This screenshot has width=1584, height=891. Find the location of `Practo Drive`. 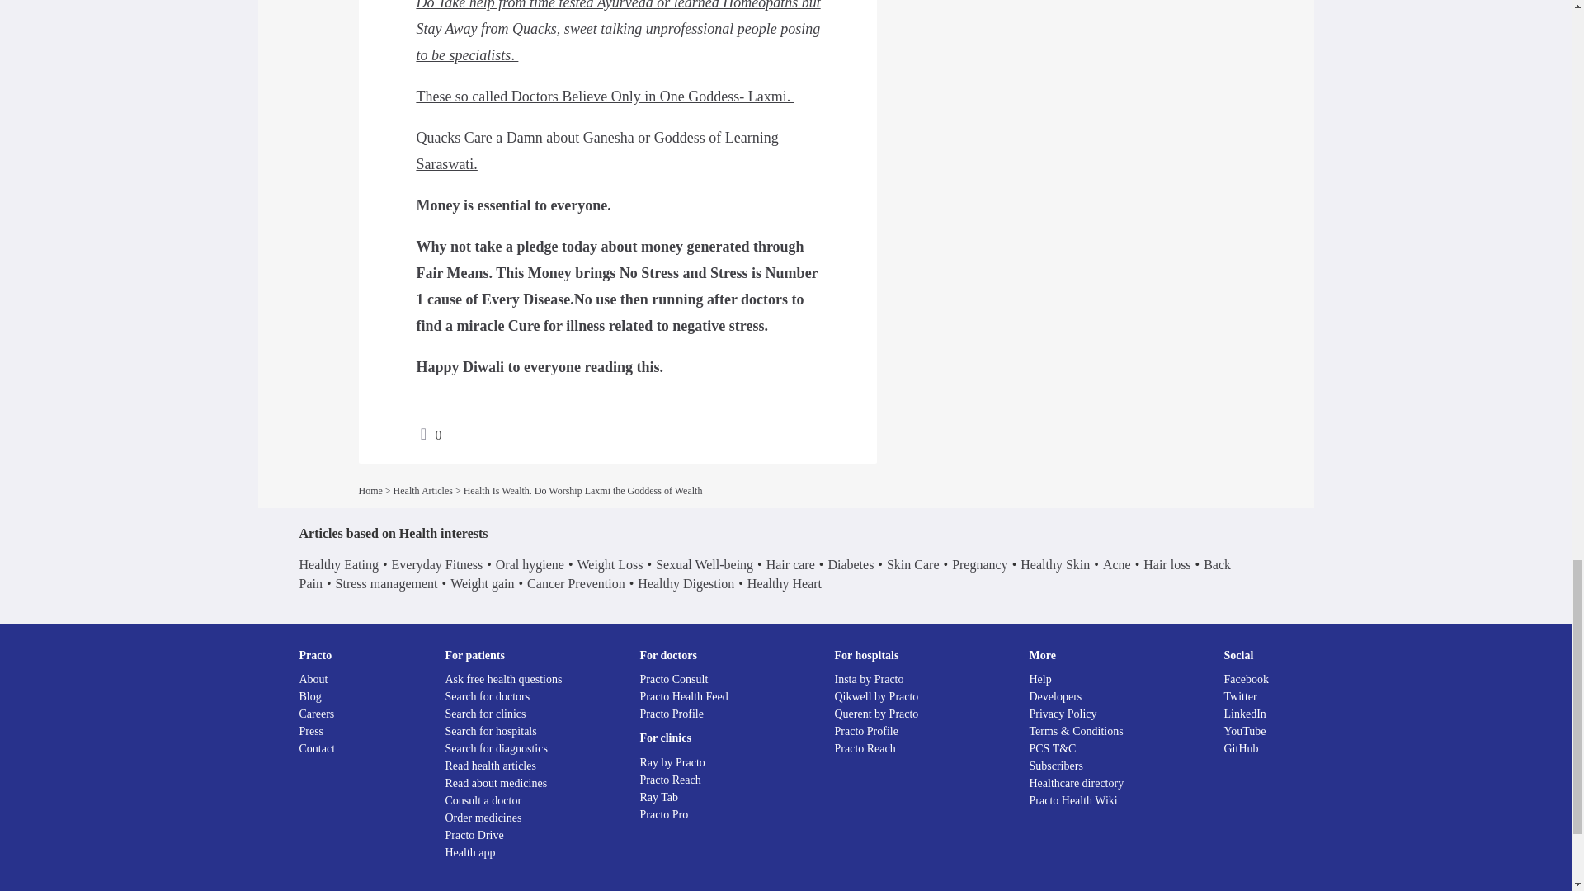

Practo Drive is located at coordinates (474, 835).